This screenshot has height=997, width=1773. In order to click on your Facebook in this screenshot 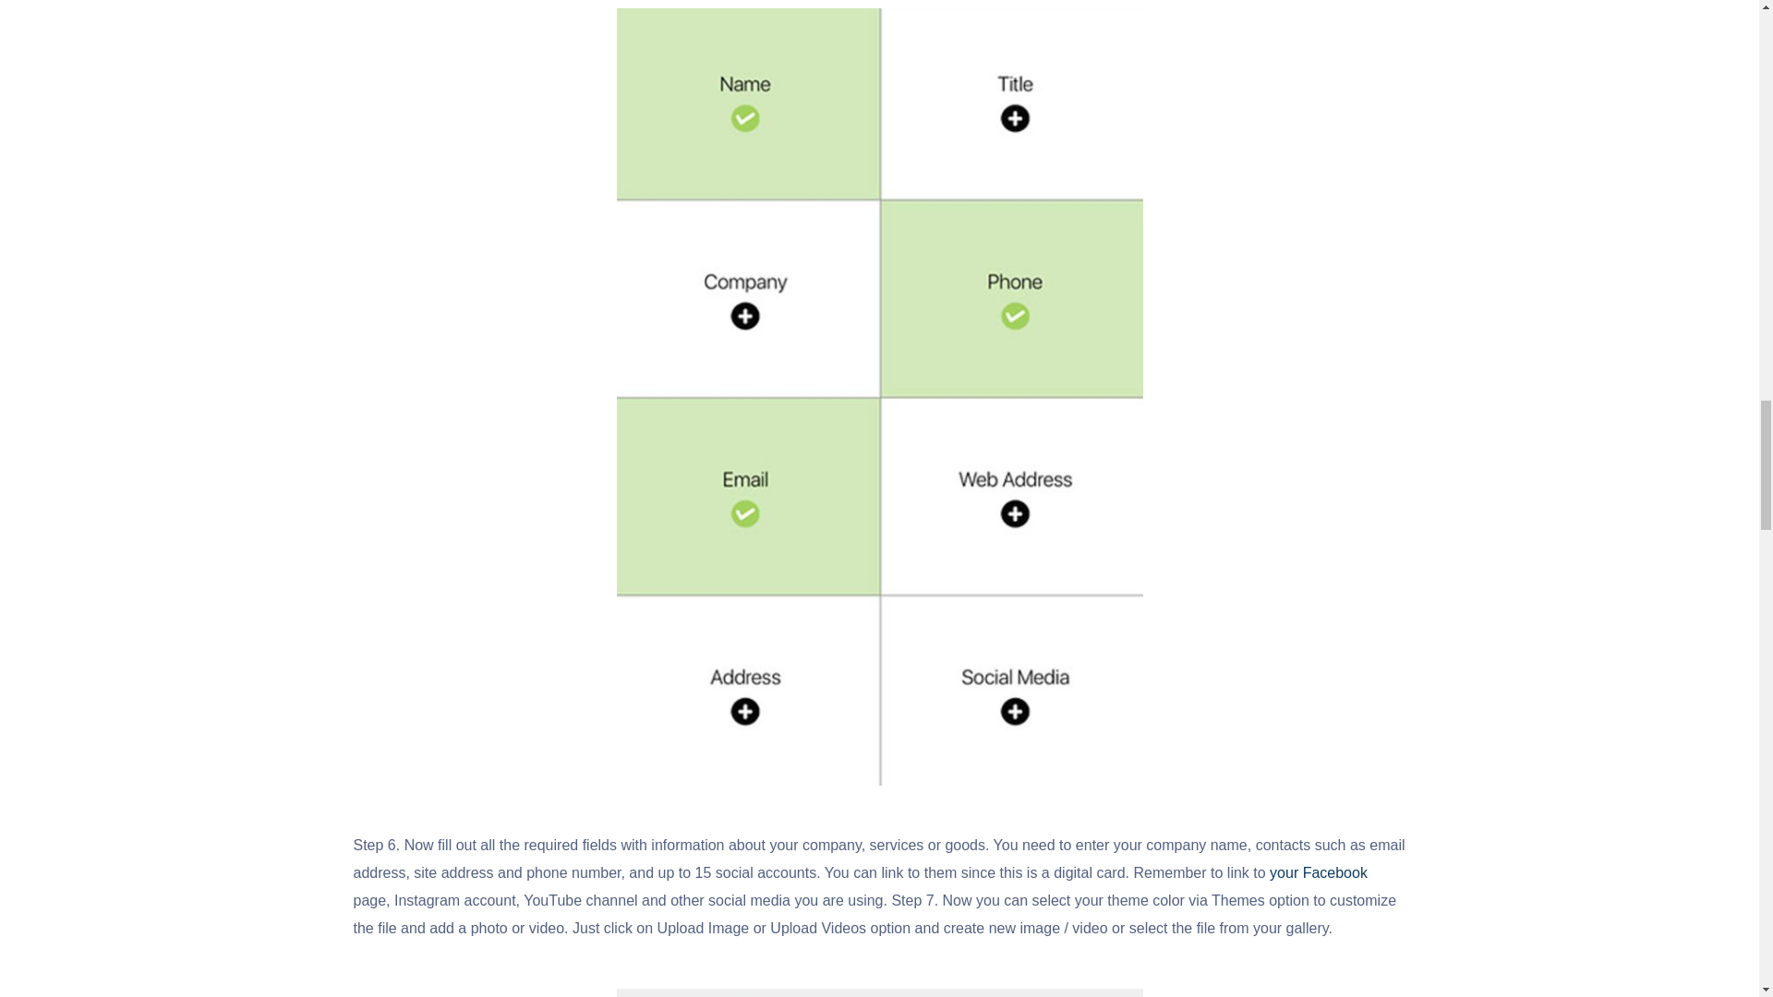, I will do `click(1318, 872)`.